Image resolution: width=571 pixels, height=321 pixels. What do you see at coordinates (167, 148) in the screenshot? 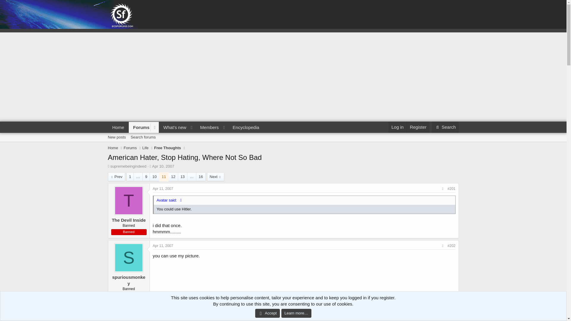
I see `Free Thoughts` at bounding box center [167, 148].